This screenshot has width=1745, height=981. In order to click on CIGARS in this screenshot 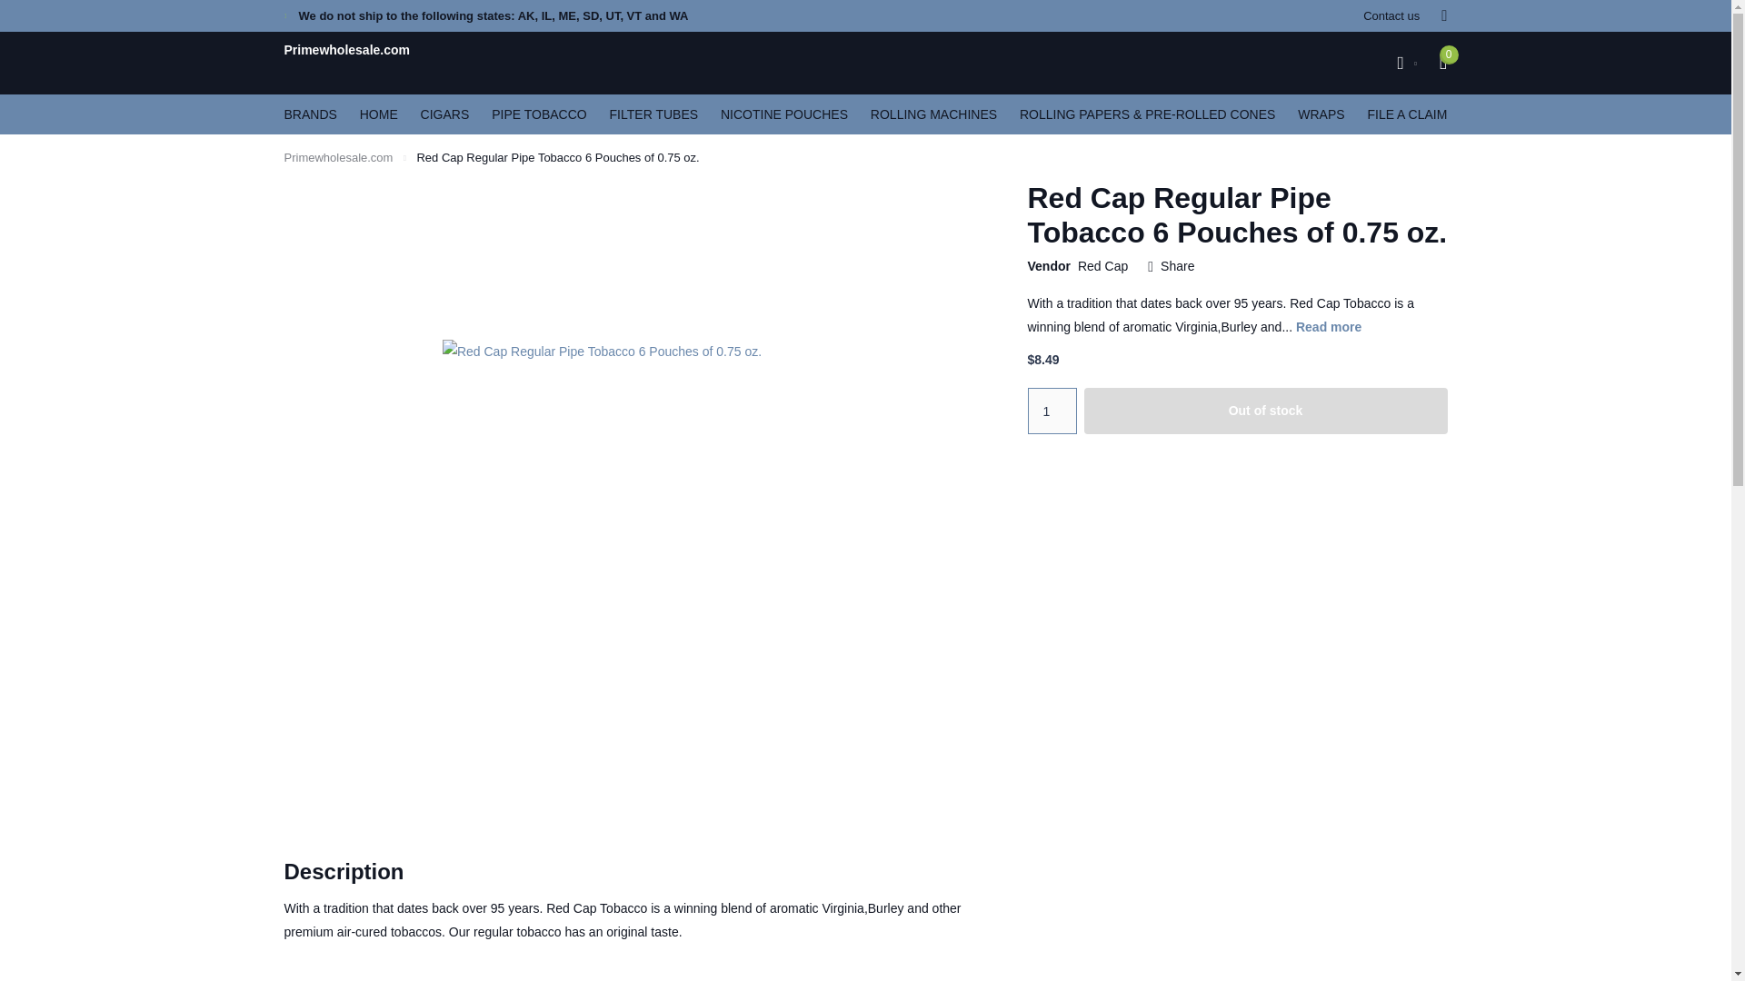, I will do `click(444, 114)`.